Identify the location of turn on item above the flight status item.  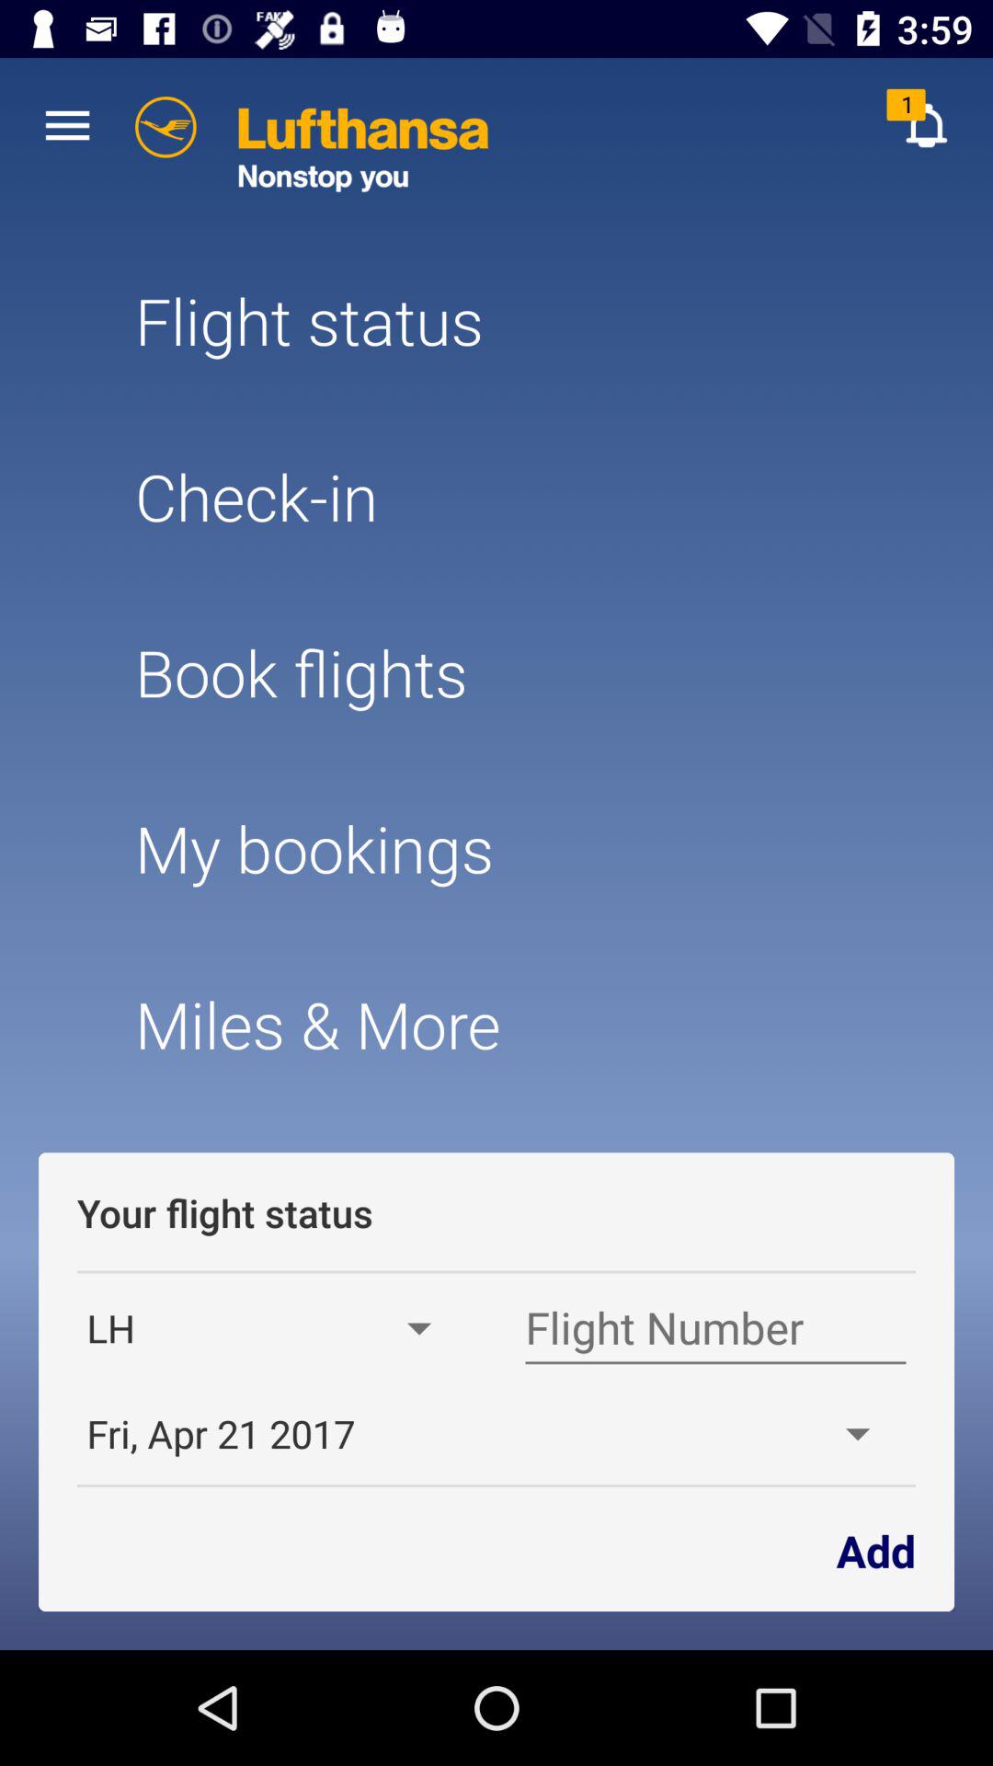
(67, 125).